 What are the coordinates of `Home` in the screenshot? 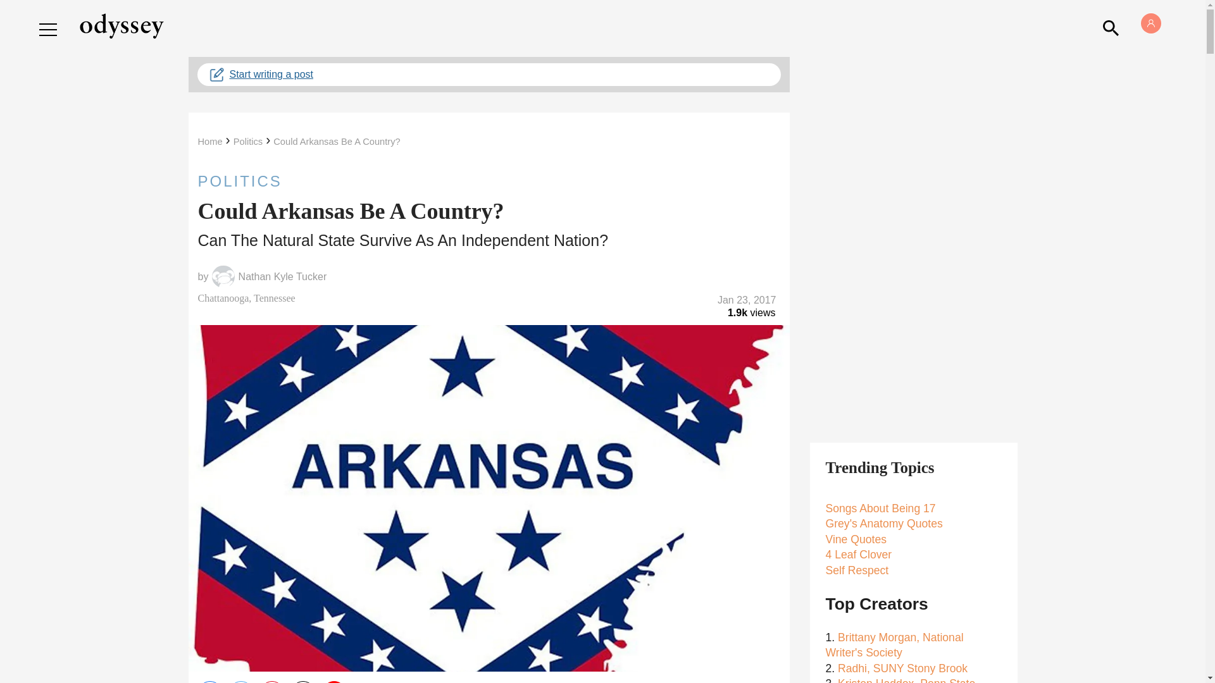 It's located at (209, 142).